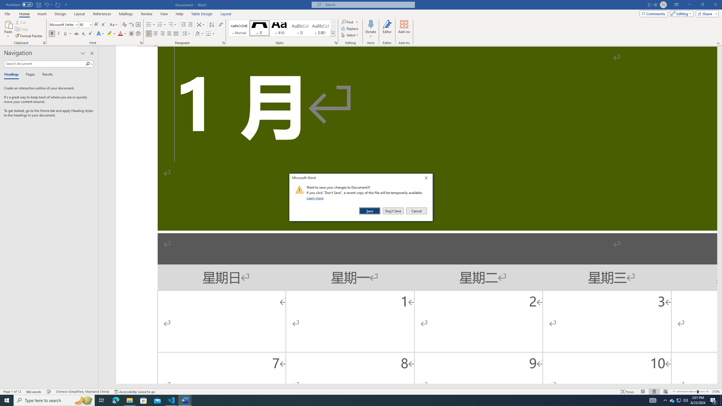  What do you see at coordinates (653, 400) in the screenshot?
I see `AutomationID: 4105` at bounding box center [653, 400].